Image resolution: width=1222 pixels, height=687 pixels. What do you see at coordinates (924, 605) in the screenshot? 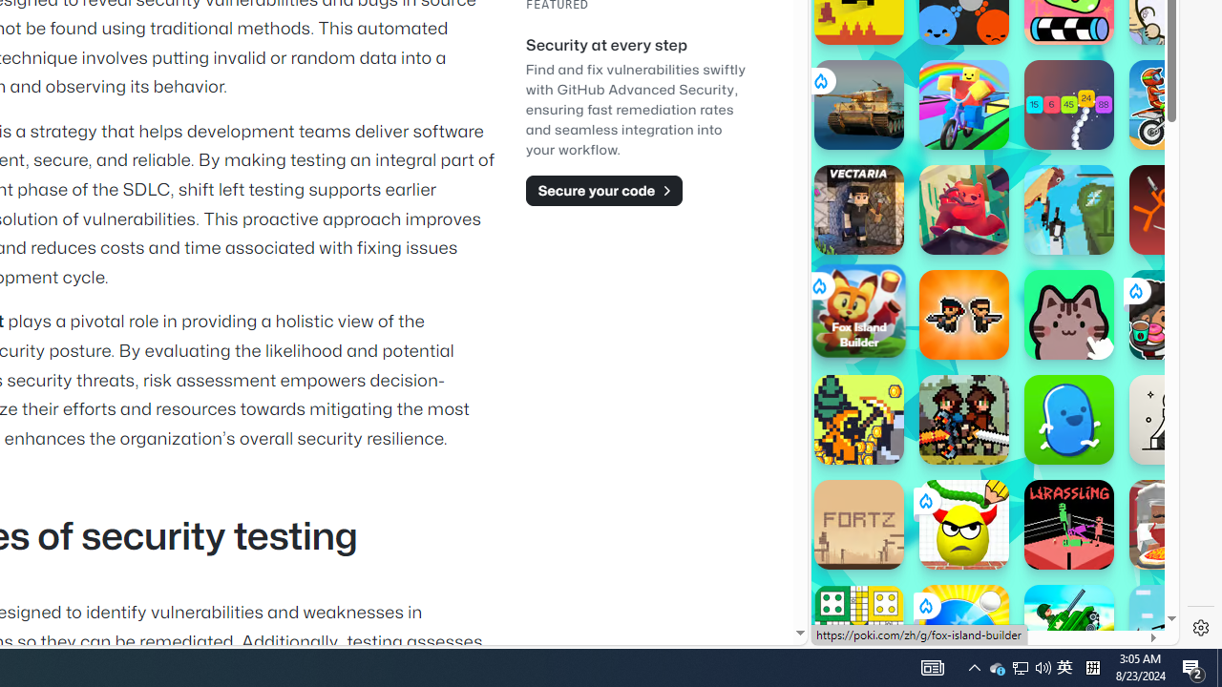
I see `Class: rCs5cyEiqiTpYvt_VBCR` at bounding box center [924, 605].